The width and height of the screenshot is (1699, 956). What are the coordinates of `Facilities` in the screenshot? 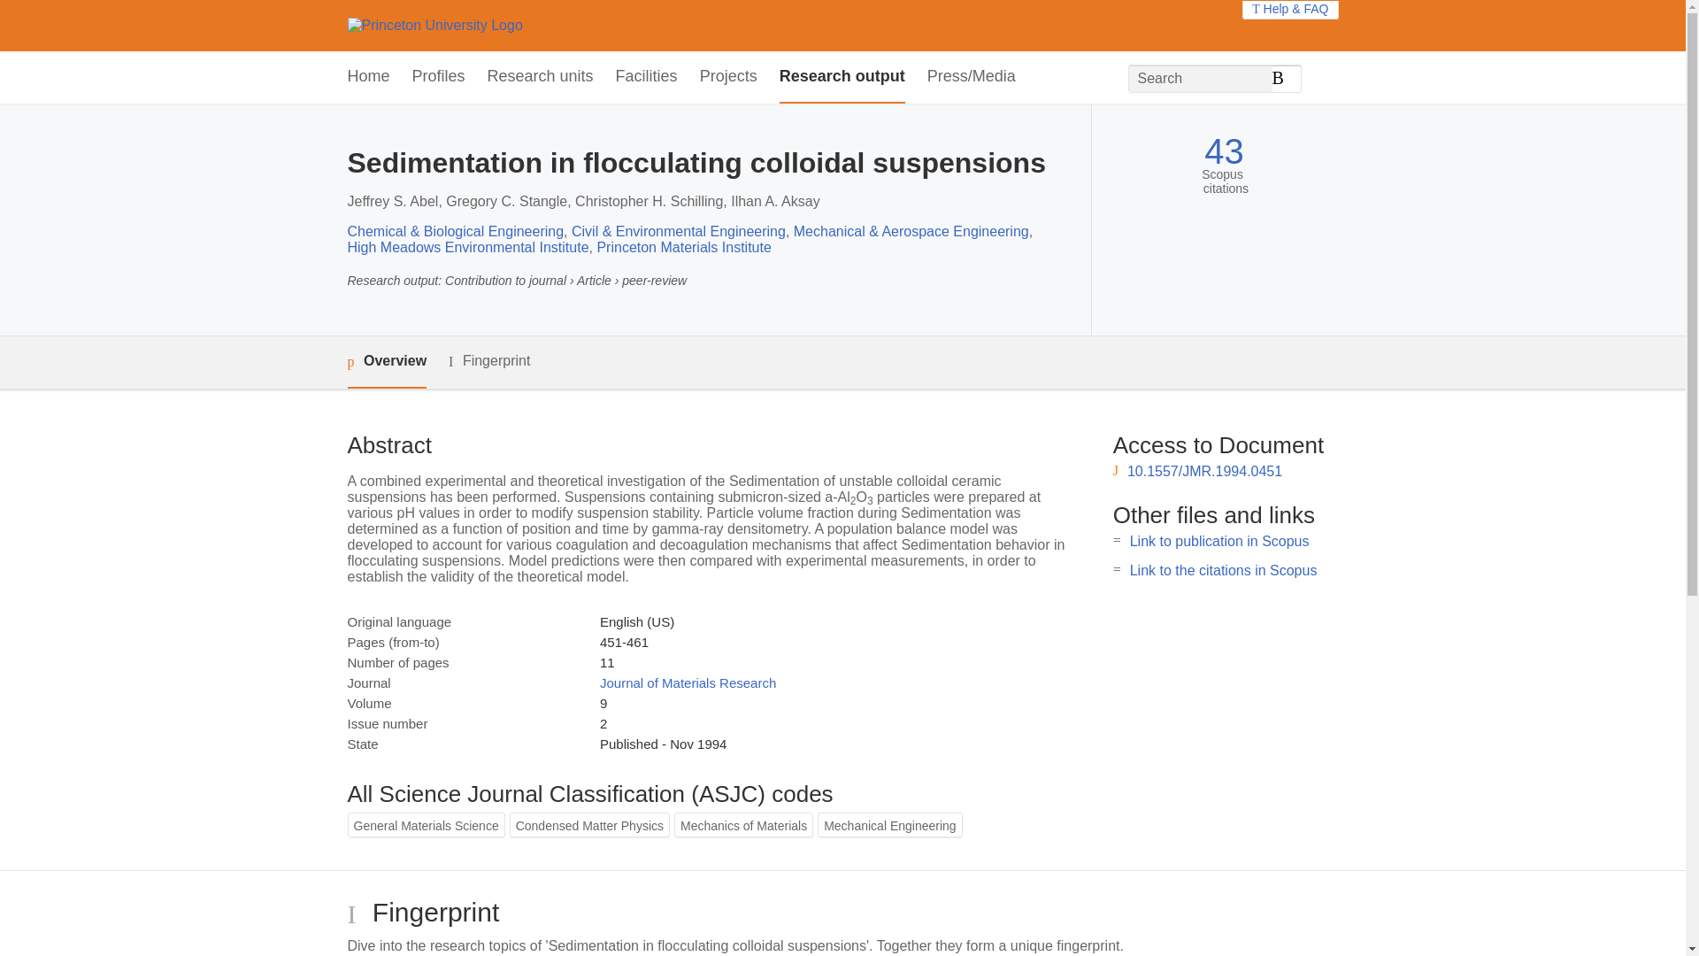 It's located at (646, 77).